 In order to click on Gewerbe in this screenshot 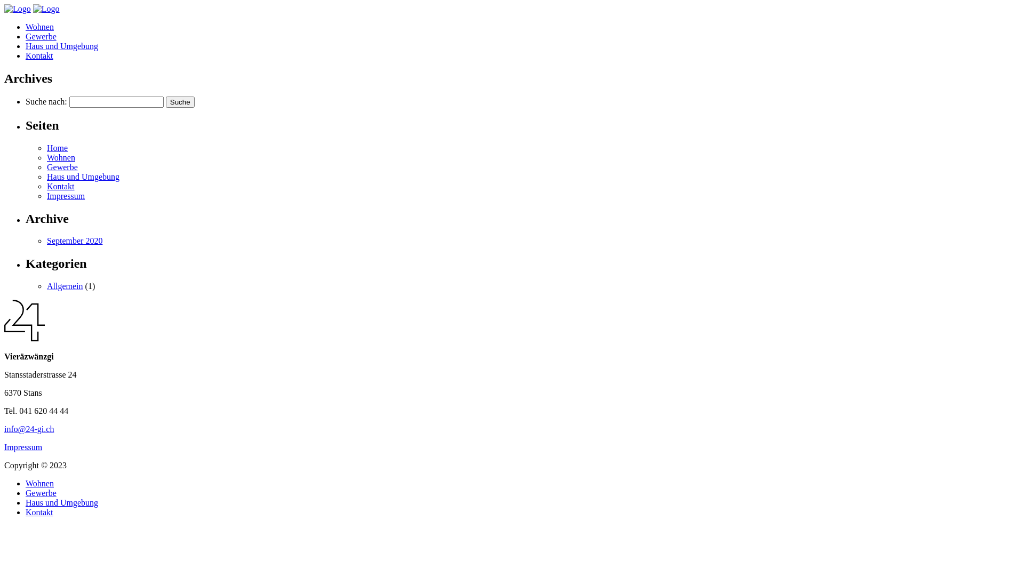, I will do `click(41, 36)`.